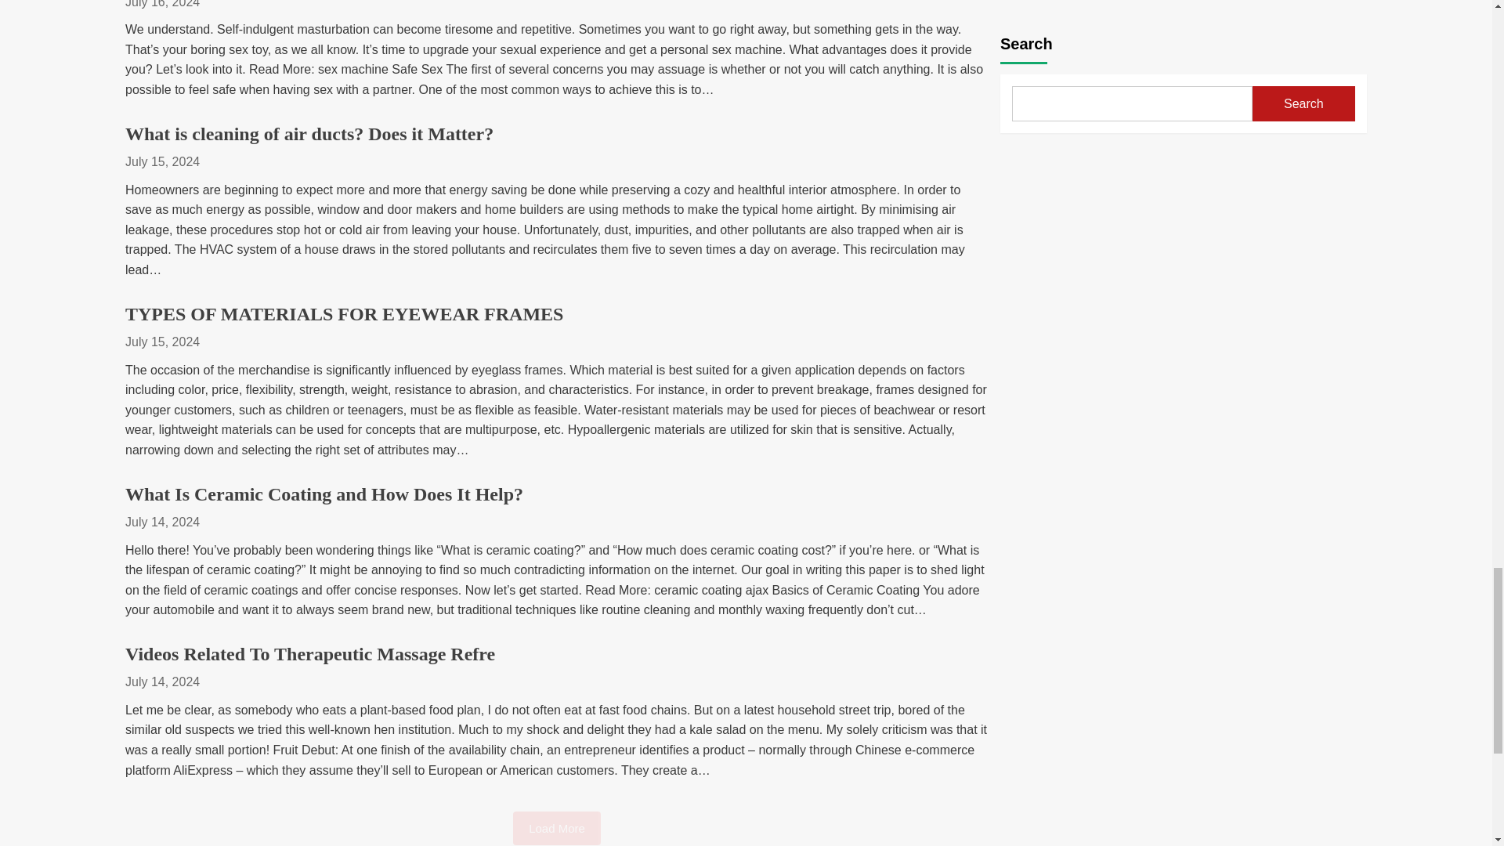 The height and width of the screenshot is (846, 1504). What do you see at coordinates (556, 827) in the screenshot?
I see `Load More` at bounding box center [556, 827].